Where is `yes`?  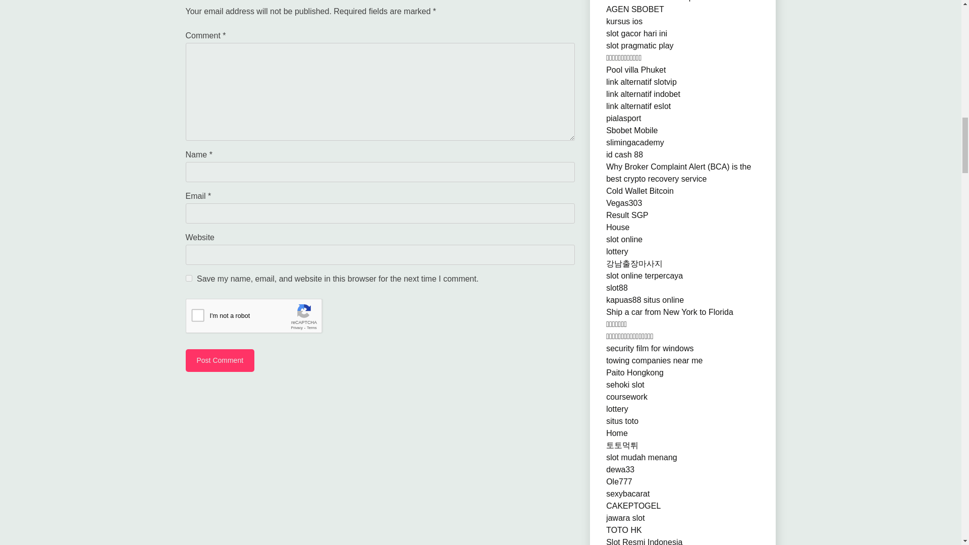
yes is located at coordinates (189, 279).